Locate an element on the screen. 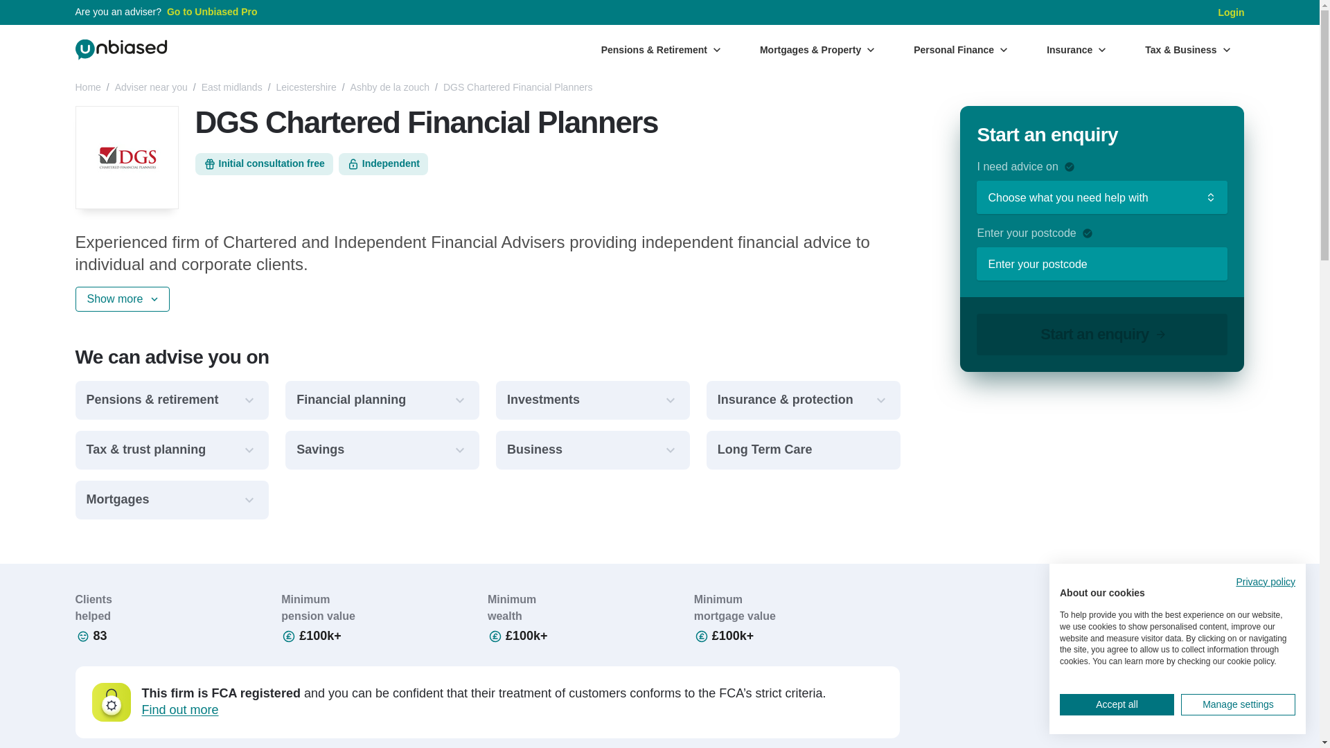  Savings is located at coordinates (382, 450).